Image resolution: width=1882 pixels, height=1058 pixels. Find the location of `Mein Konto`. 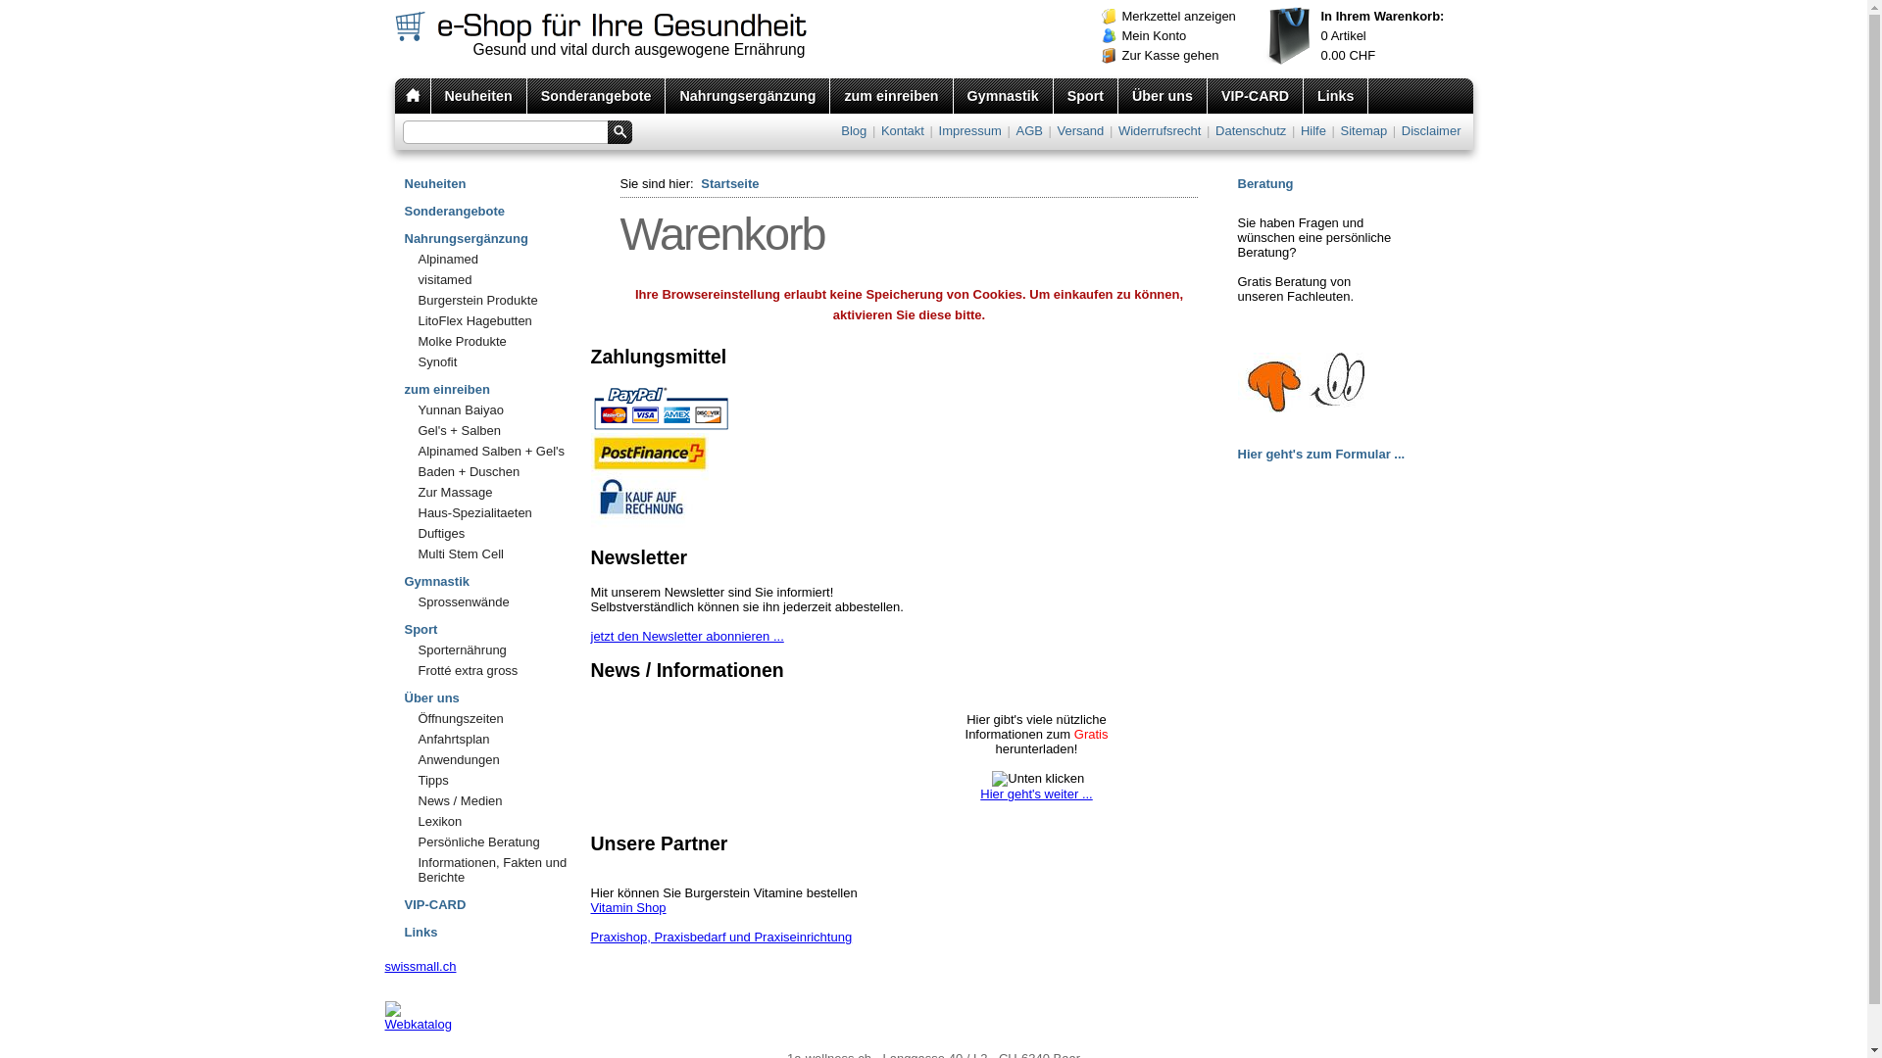

Mein Konto is located at coordinates (1188, 36).